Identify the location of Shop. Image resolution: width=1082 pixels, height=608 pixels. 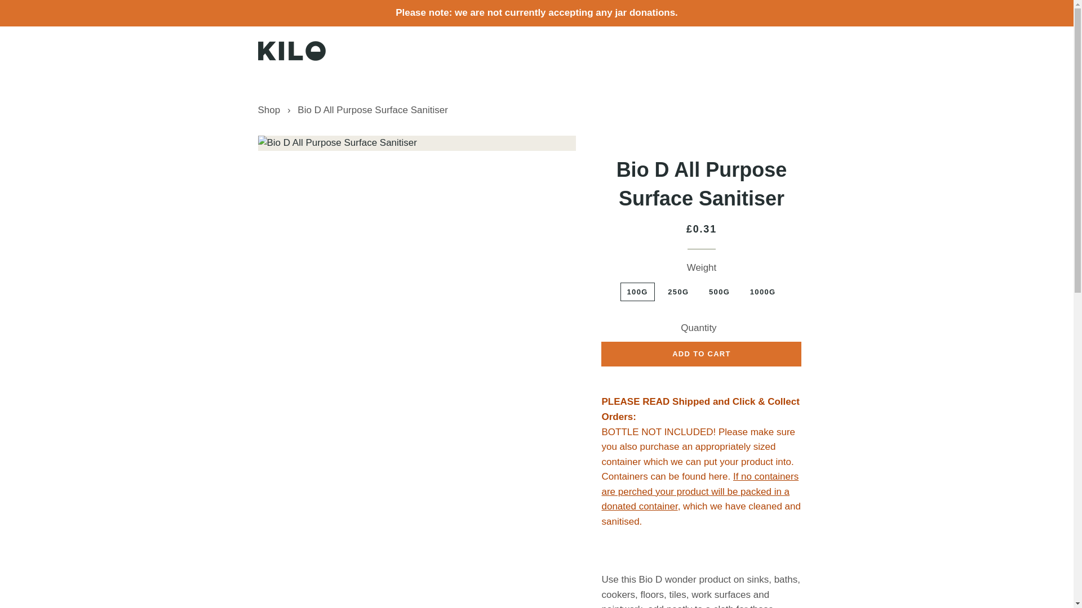
(269, 110).